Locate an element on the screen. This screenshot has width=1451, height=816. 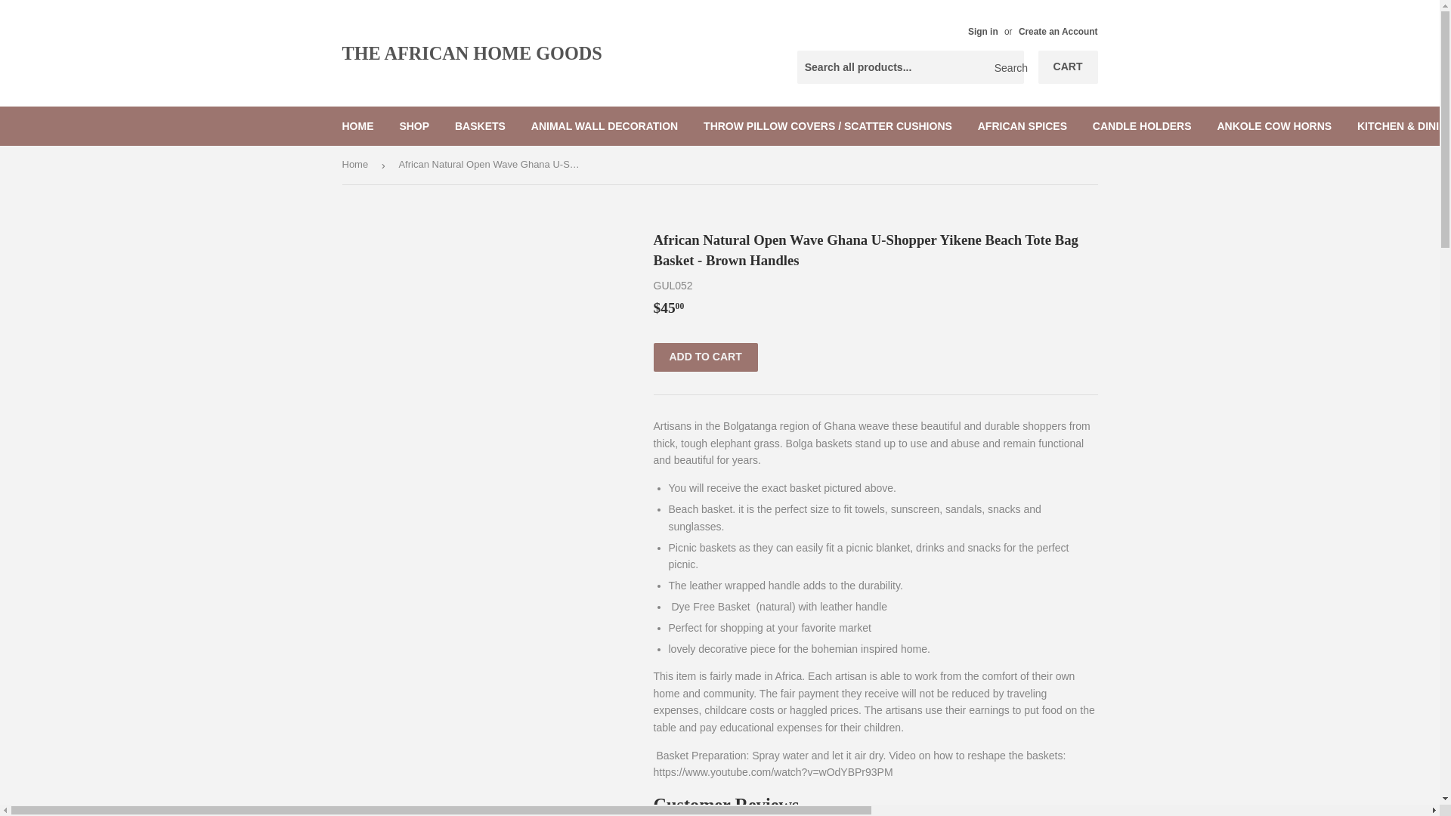
CANDLE HOLDERS is located at coordinates (1141, 126).